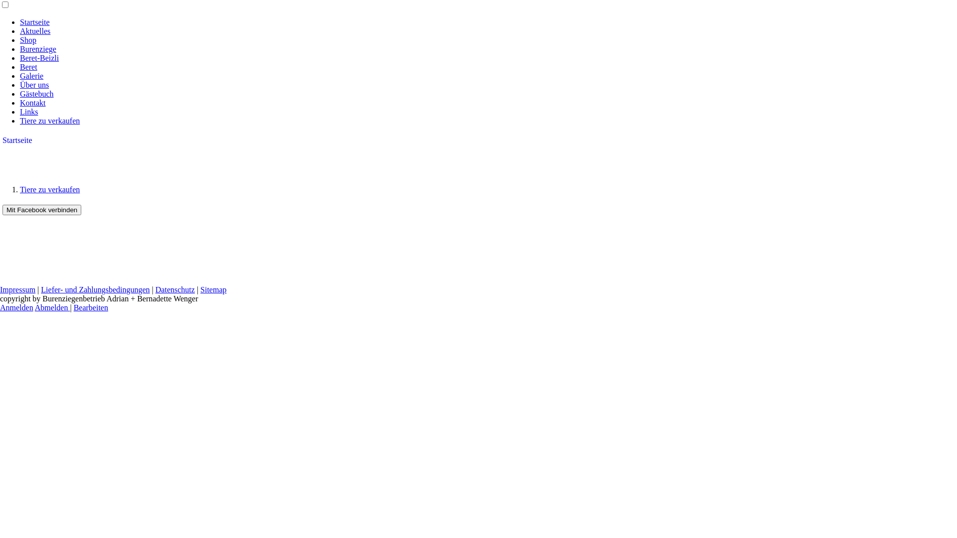 Image resolution: width=957 pixels, height=538 pixels. What do you see at coordinates (175, 290) in the screenshot?
I see `Datenschutz` at bounding box center [175, 290].